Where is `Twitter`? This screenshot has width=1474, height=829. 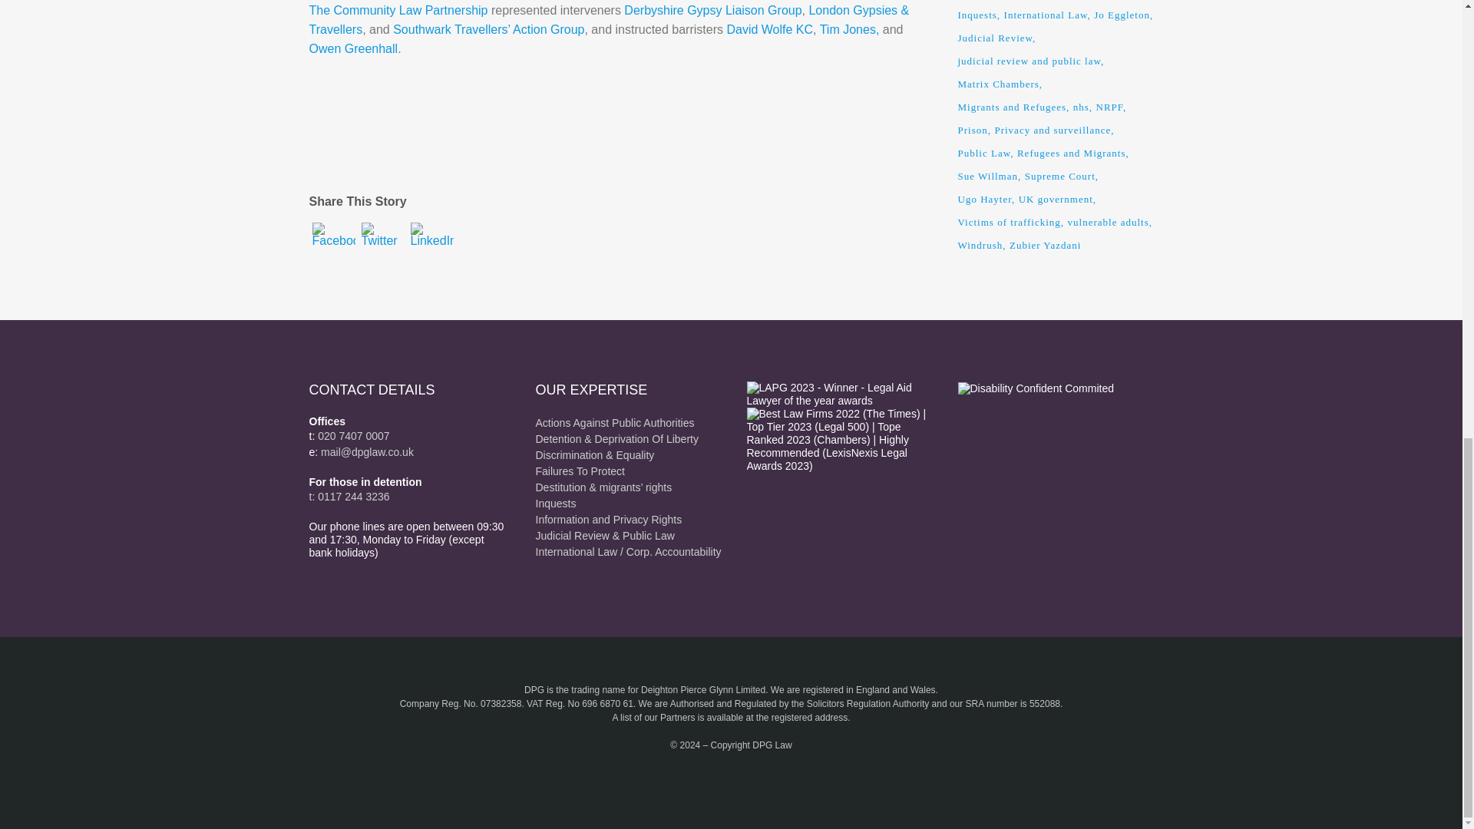
Twitter is located at coordinates (382, 245).